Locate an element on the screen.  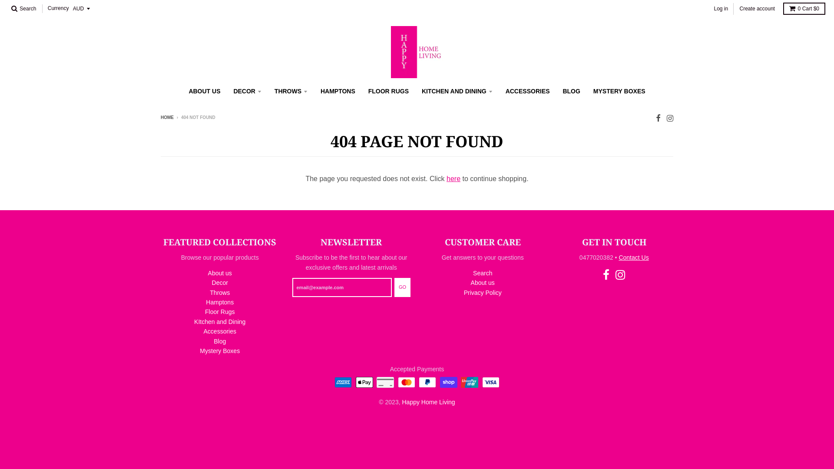
Happy Home Living on Instagram is located at coordinates (670, 118).